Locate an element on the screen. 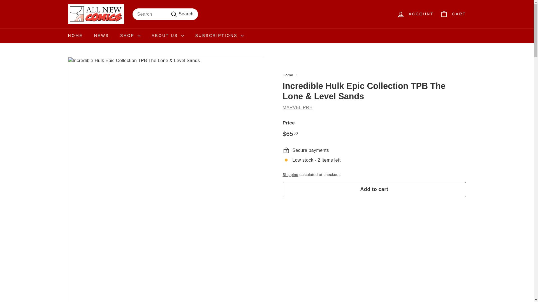 This screenshot has height=302, width=538. HOME is located at coordinates (75, 36).